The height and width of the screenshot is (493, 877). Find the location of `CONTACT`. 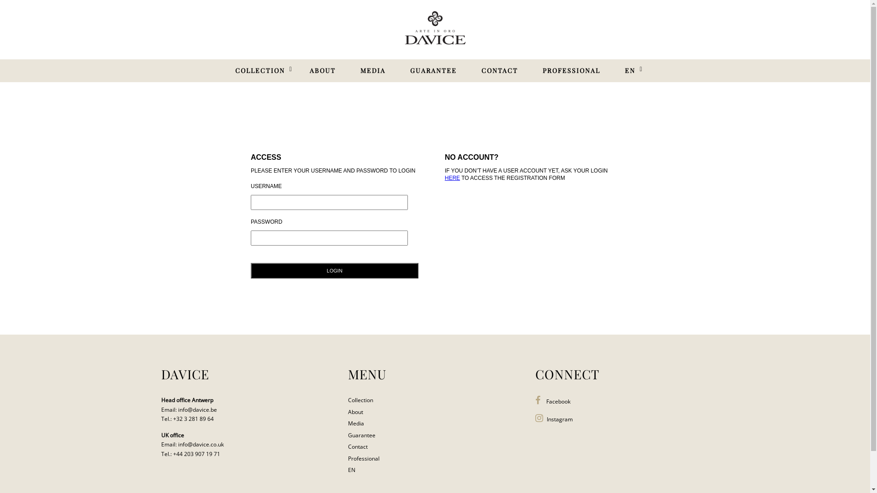

CONTACT is located at coordinates (500, 71).